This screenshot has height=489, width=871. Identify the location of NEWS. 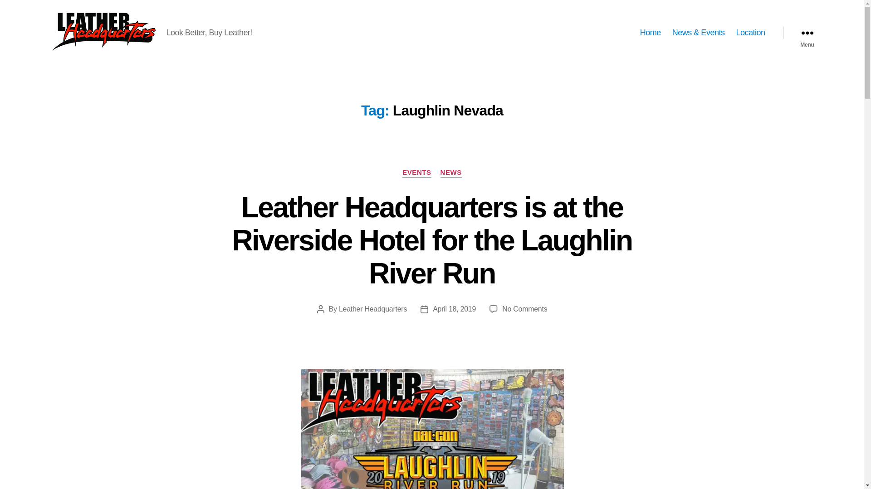
(451, 173).